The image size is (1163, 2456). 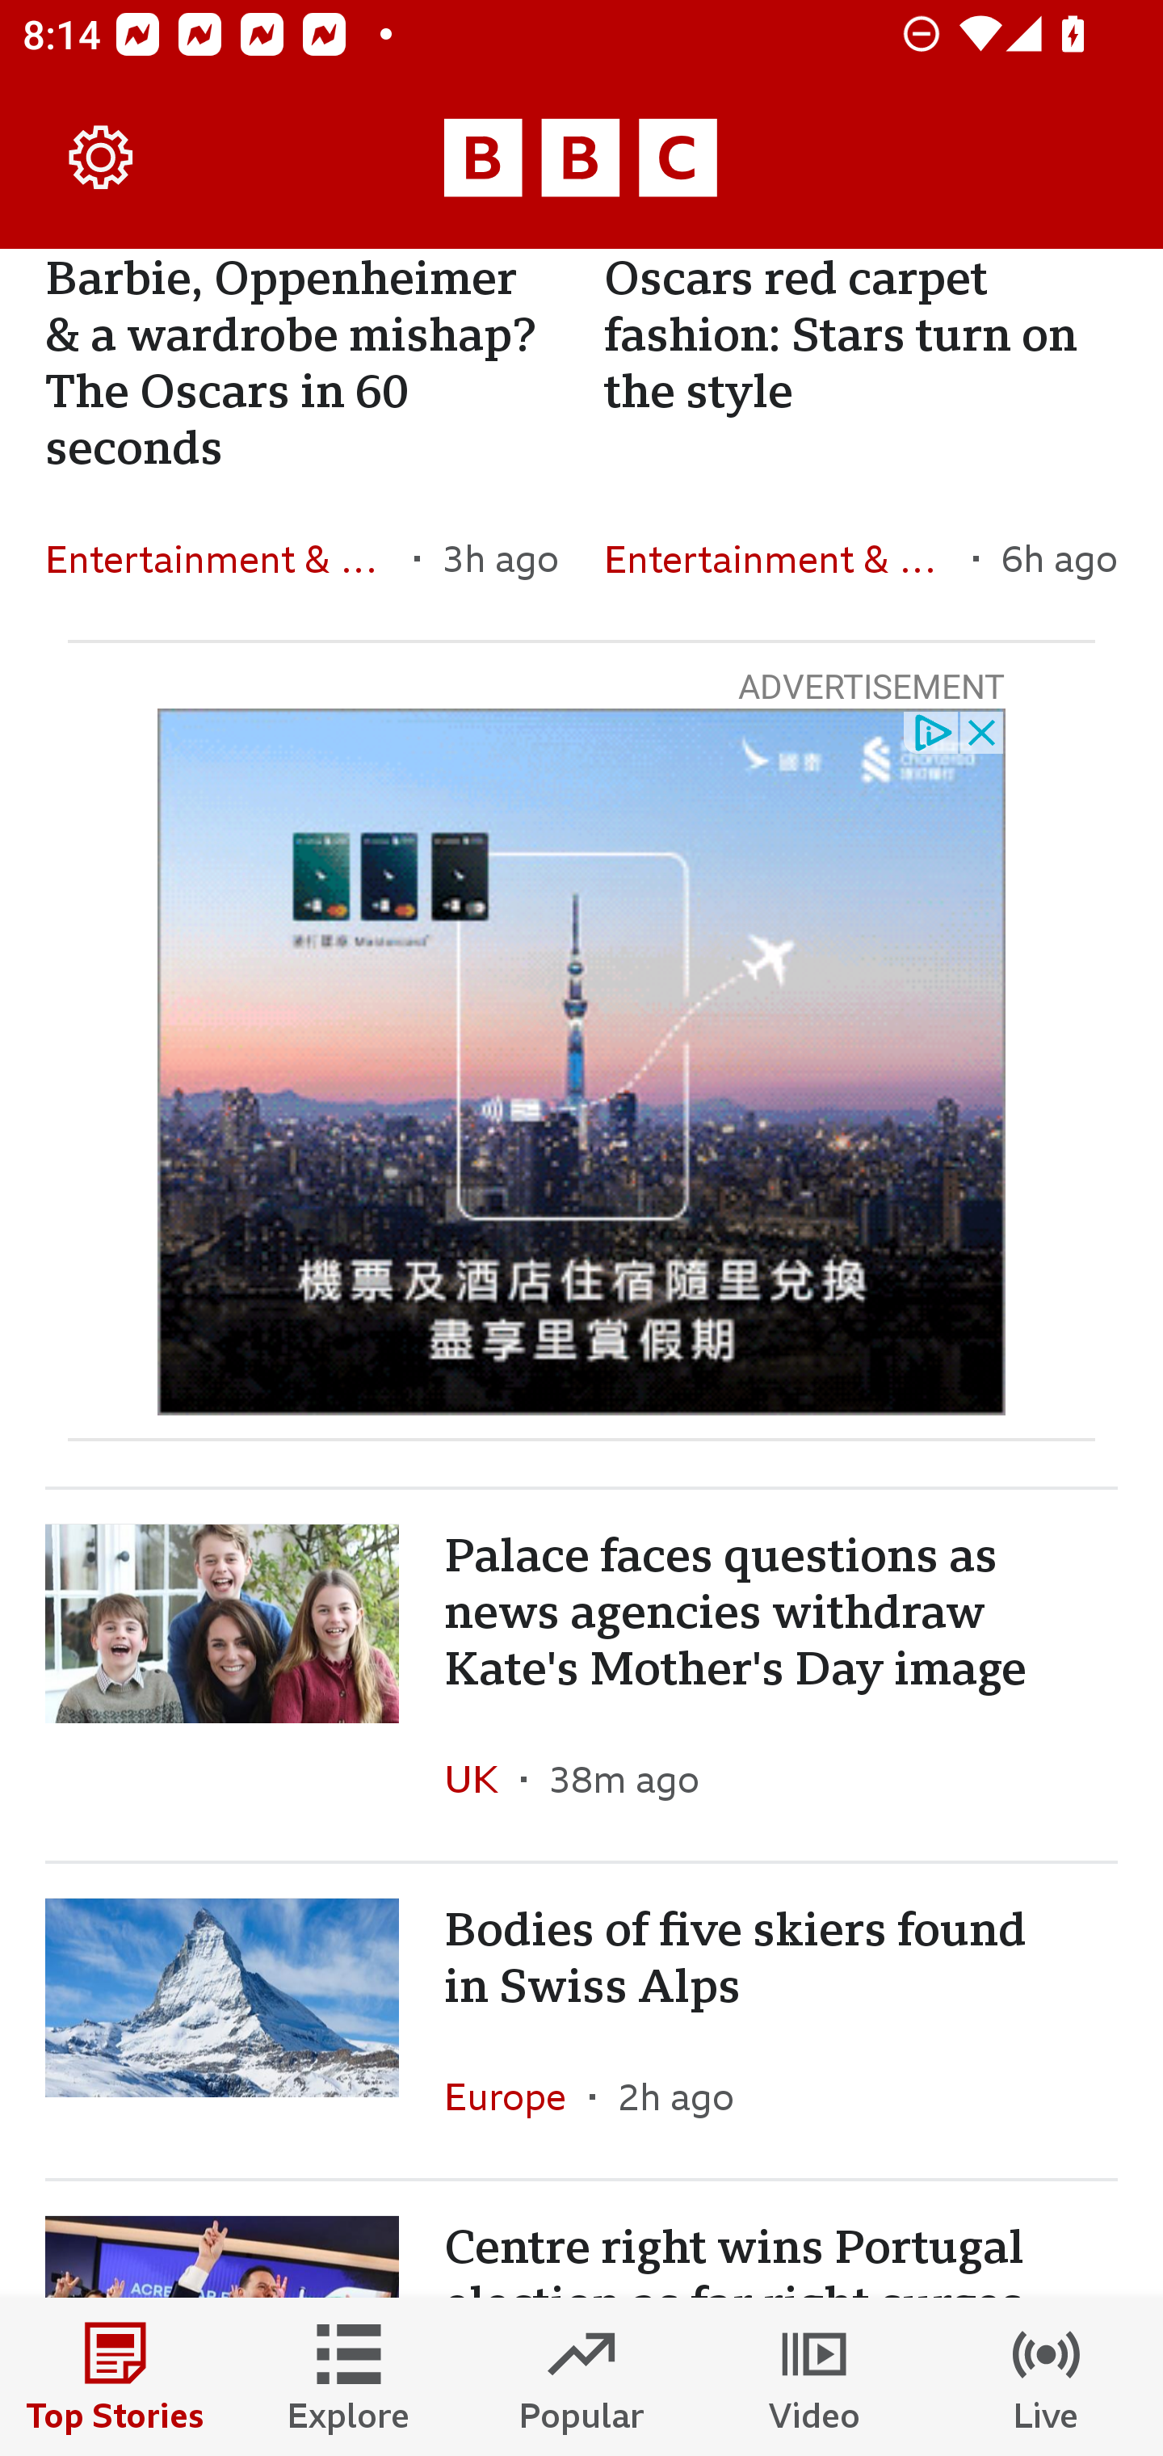 I want to click on Popular, so click(x=581, y=2377).